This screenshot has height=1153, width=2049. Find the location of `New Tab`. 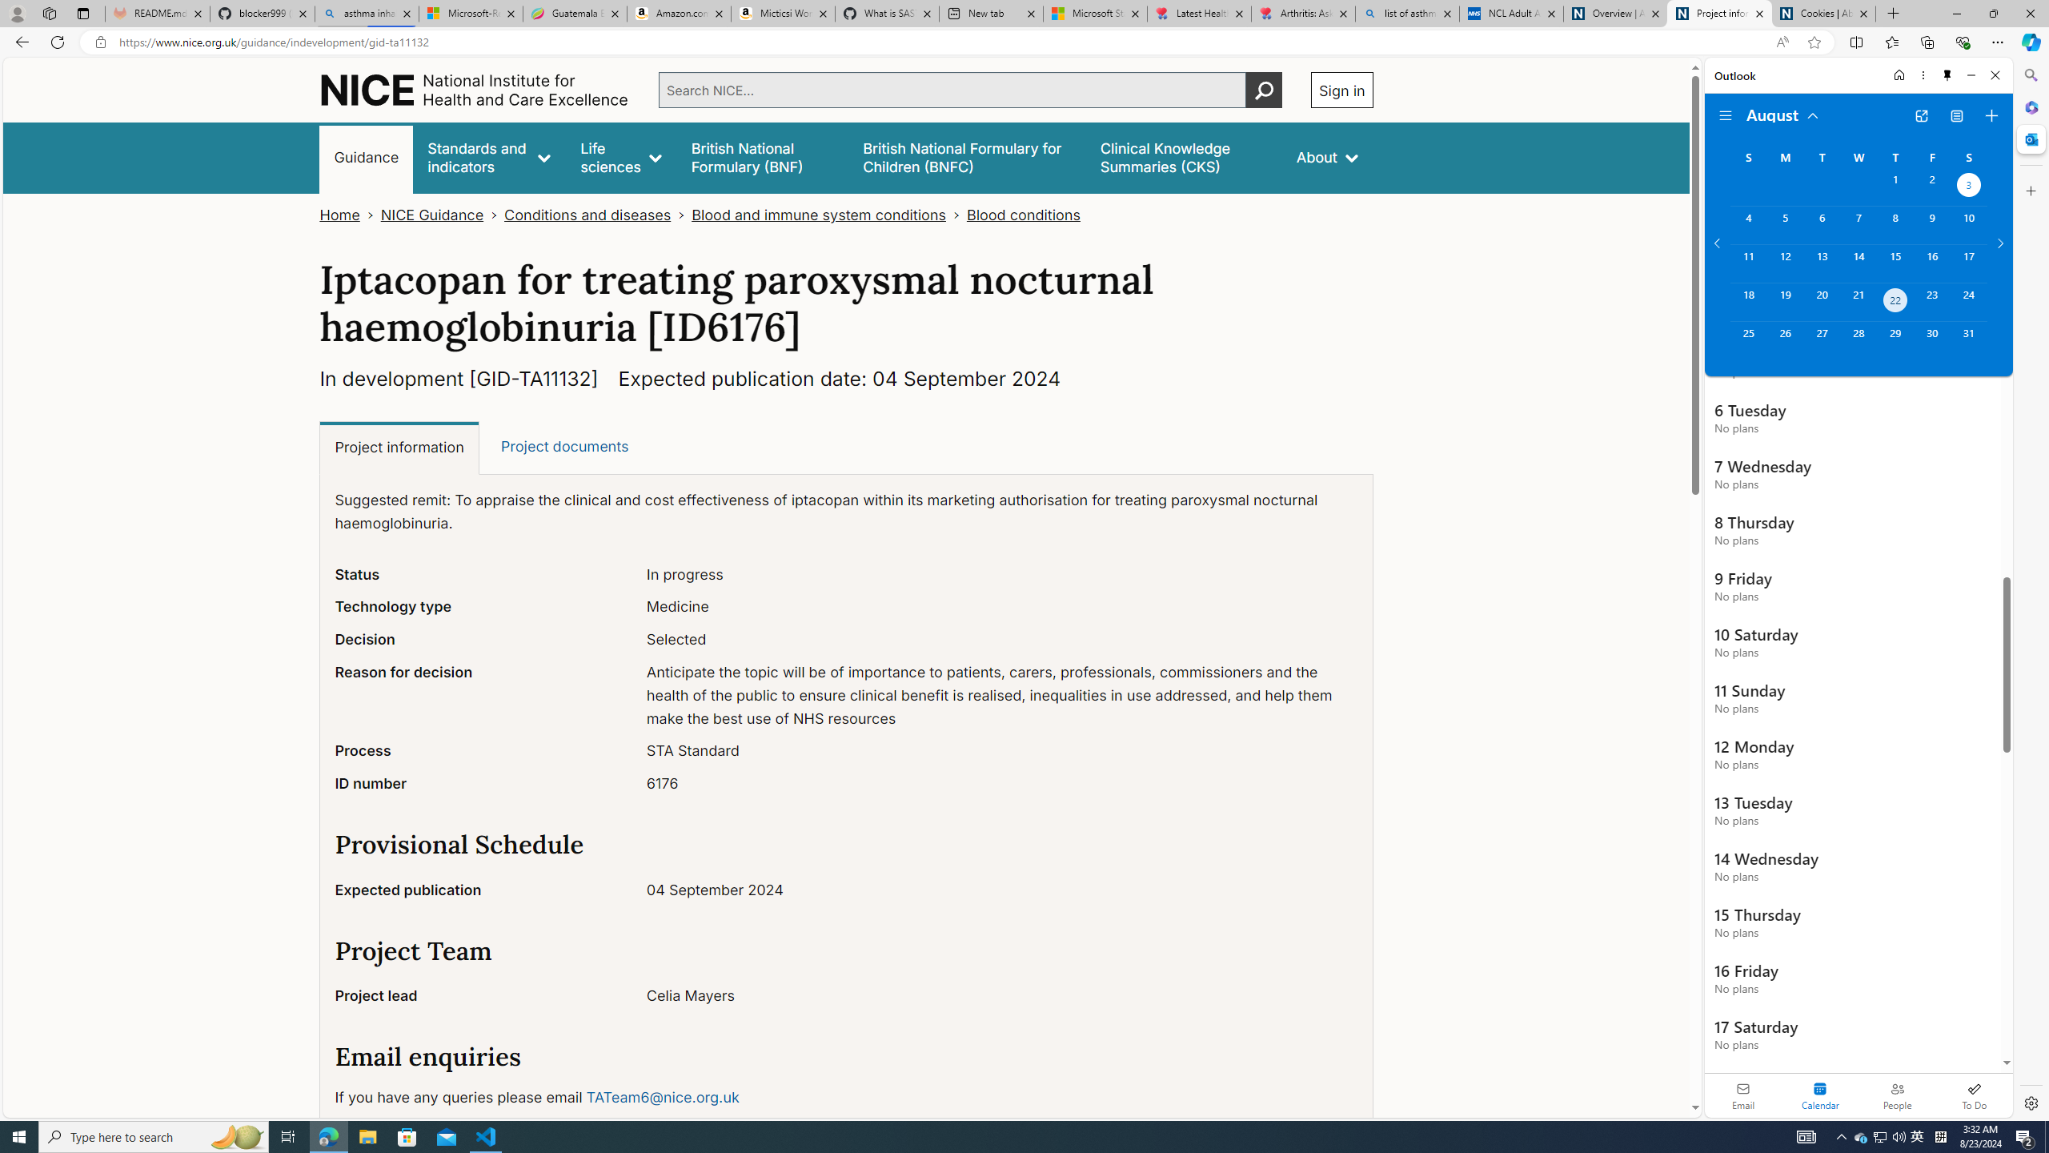

New Tab is located at coordinates (1894, 14).